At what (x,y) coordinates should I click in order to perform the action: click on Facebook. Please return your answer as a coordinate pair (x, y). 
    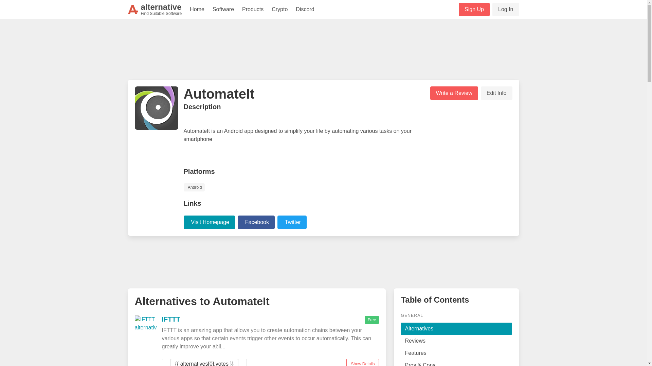
    Looking at the image, I should click on (253, 9).